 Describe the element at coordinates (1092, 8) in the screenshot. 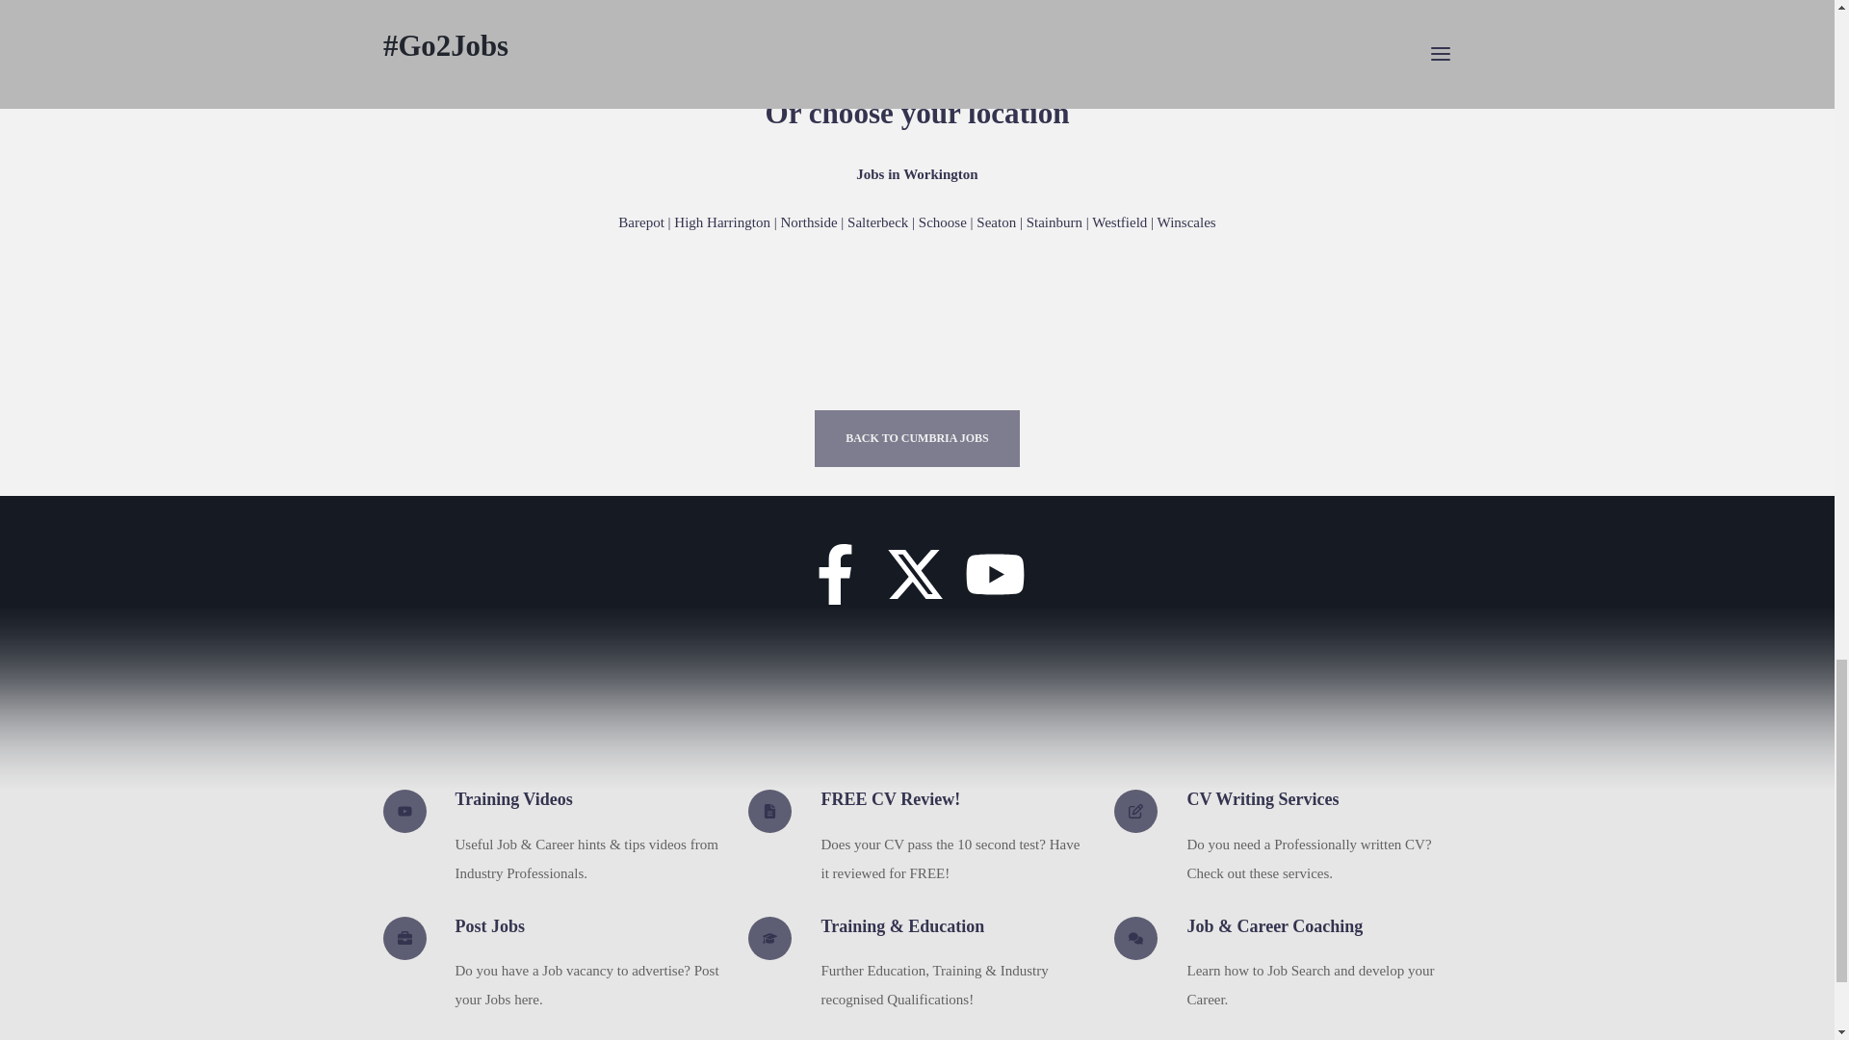

I see `Job Search` at that location.